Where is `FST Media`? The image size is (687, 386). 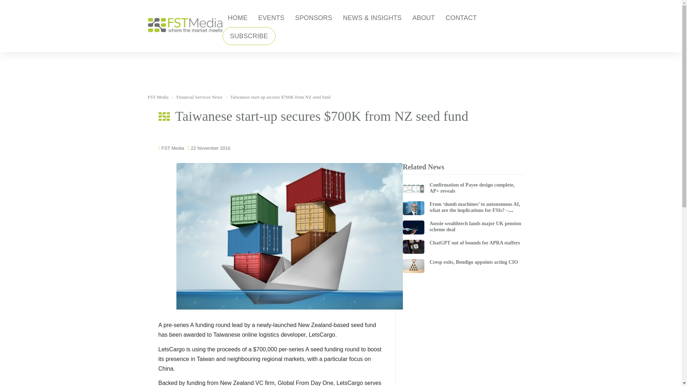 FST Media is located at coordinates (185, 24).